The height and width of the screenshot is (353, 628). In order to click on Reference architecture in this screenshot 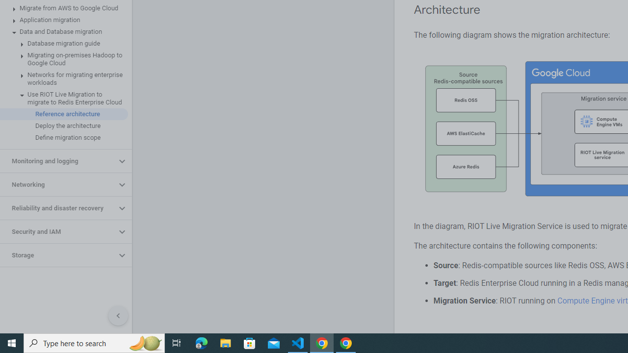, I will do `click(64, 114)`.